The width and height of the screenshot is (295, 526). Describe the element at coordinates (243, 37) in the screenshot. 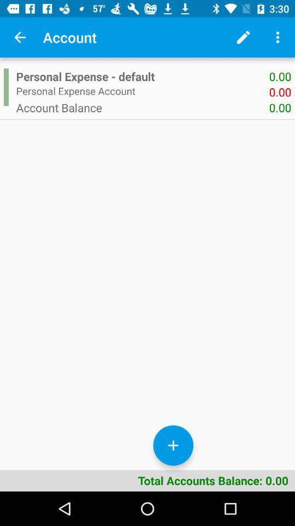

I see `press the item next to account app` at that location.